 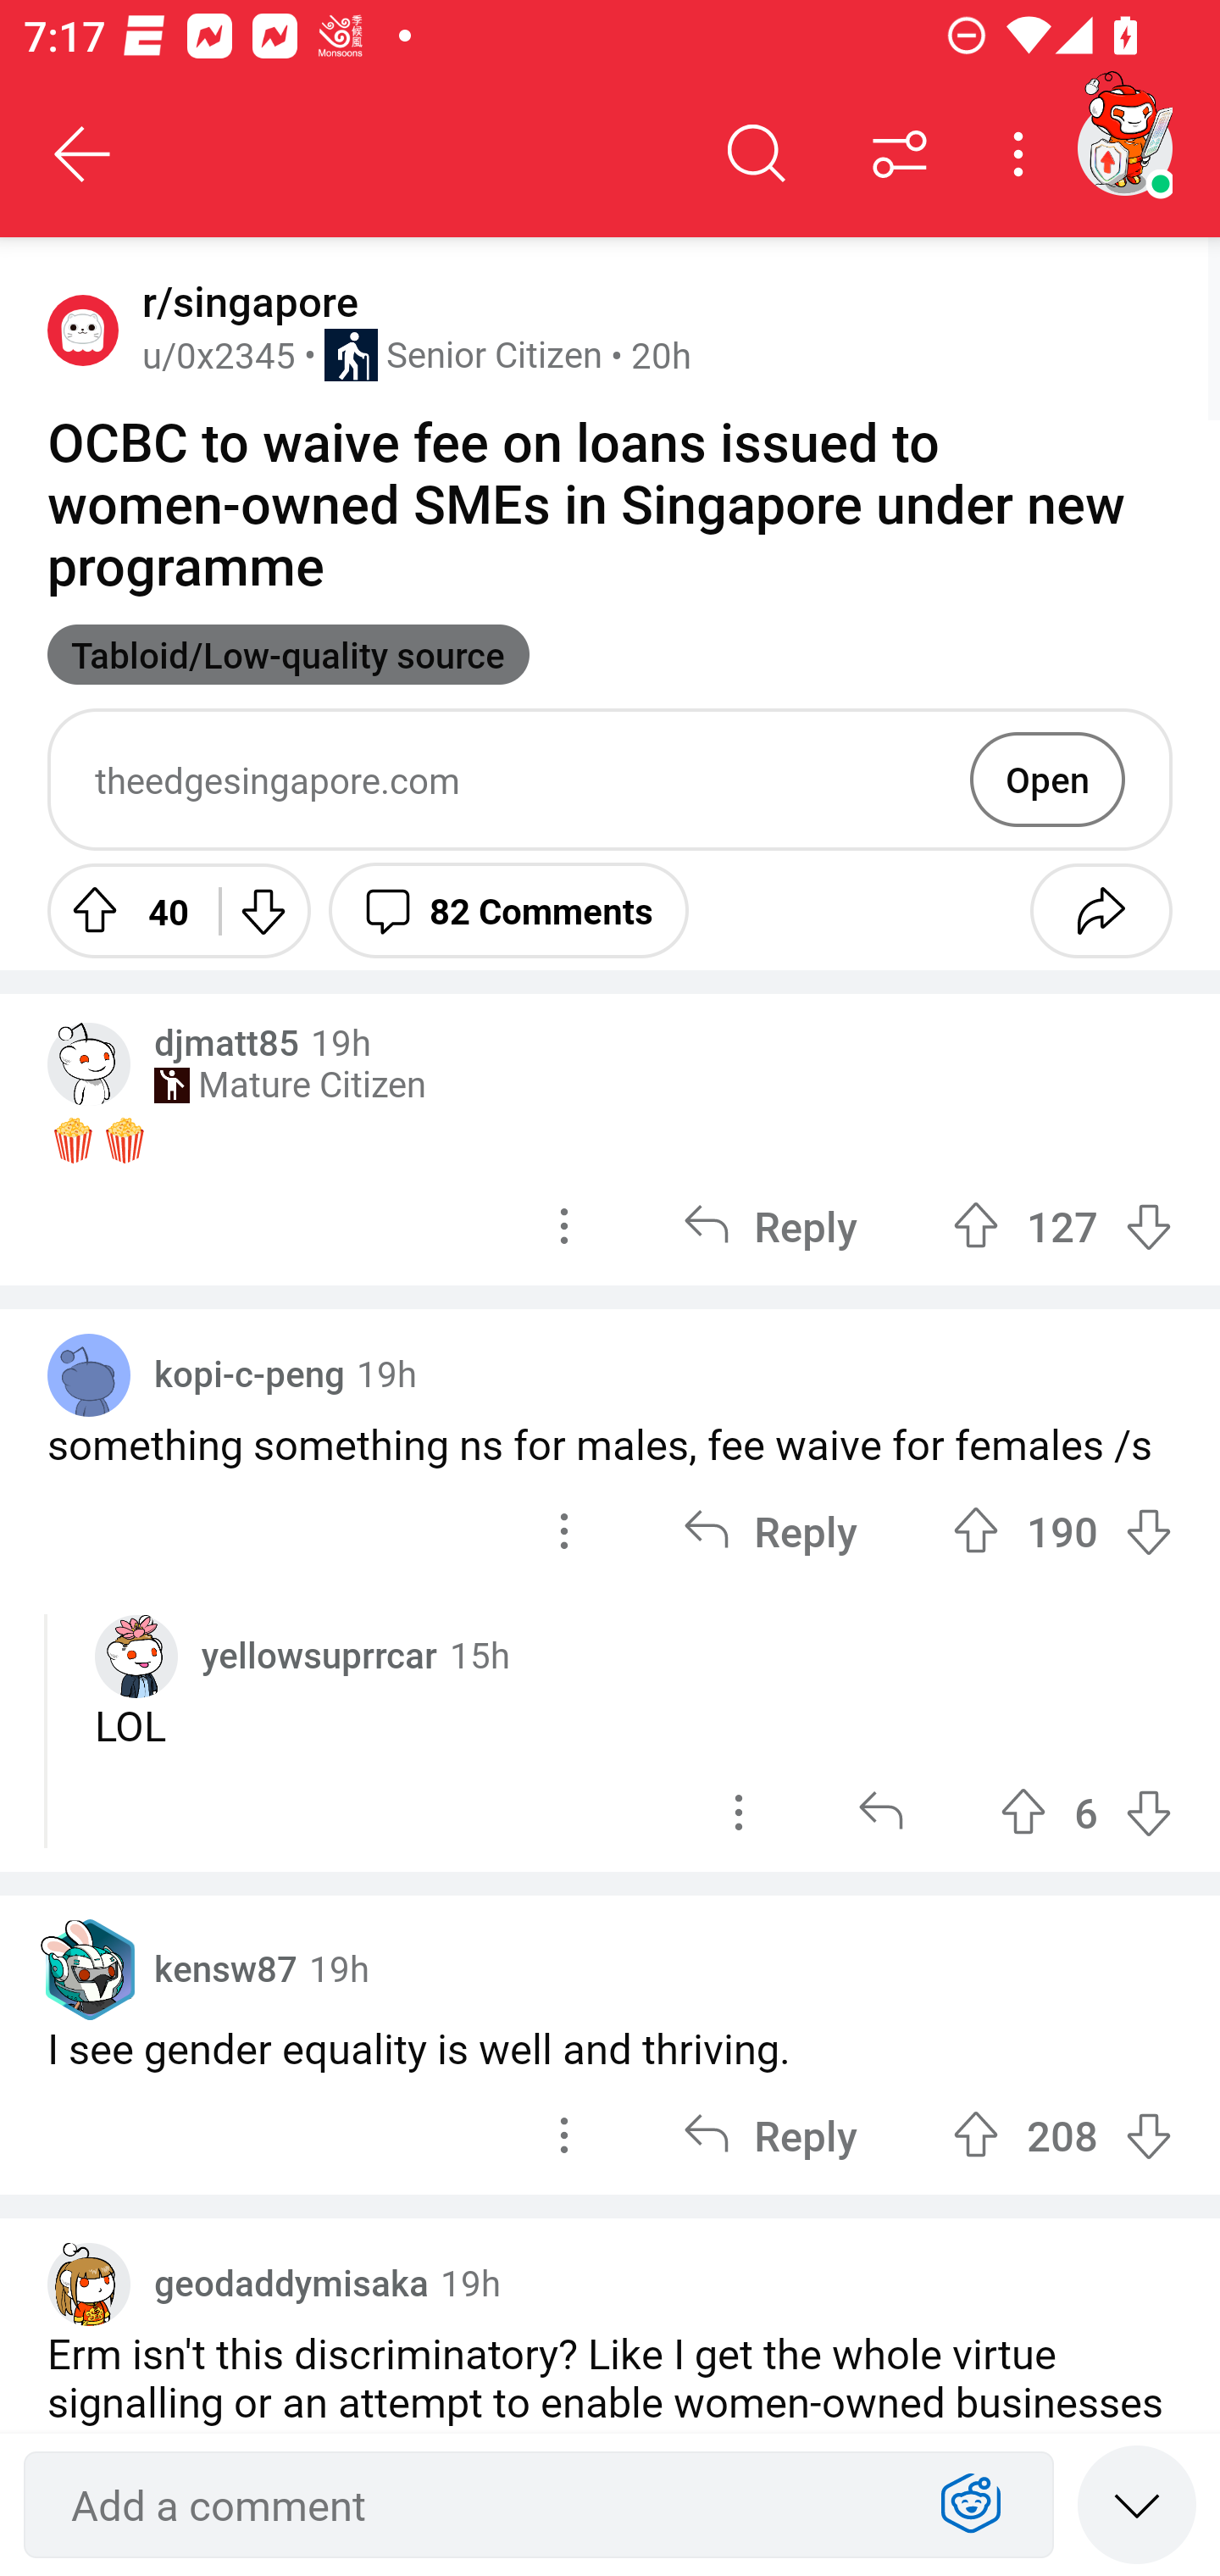 I want to click on 82 Comments, so click(x=508, y=910).